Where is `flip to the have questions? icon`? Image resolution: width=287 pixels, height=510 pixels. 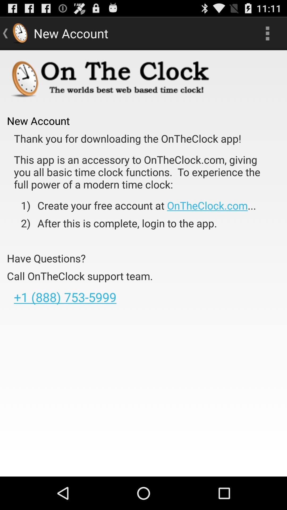 flip to the have questions? icon is located at coordinates (46, 258).